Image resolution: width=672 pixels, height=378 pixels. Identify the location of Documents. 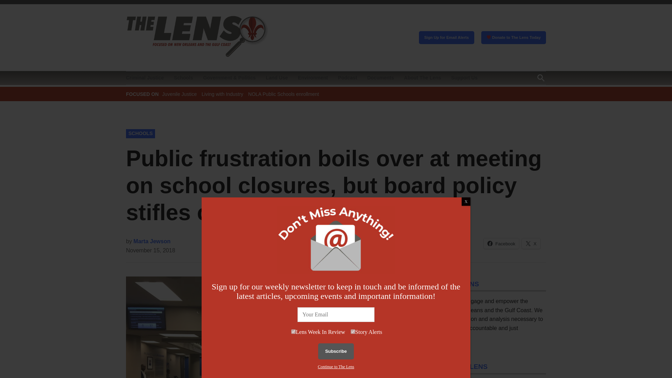
(380, 78).